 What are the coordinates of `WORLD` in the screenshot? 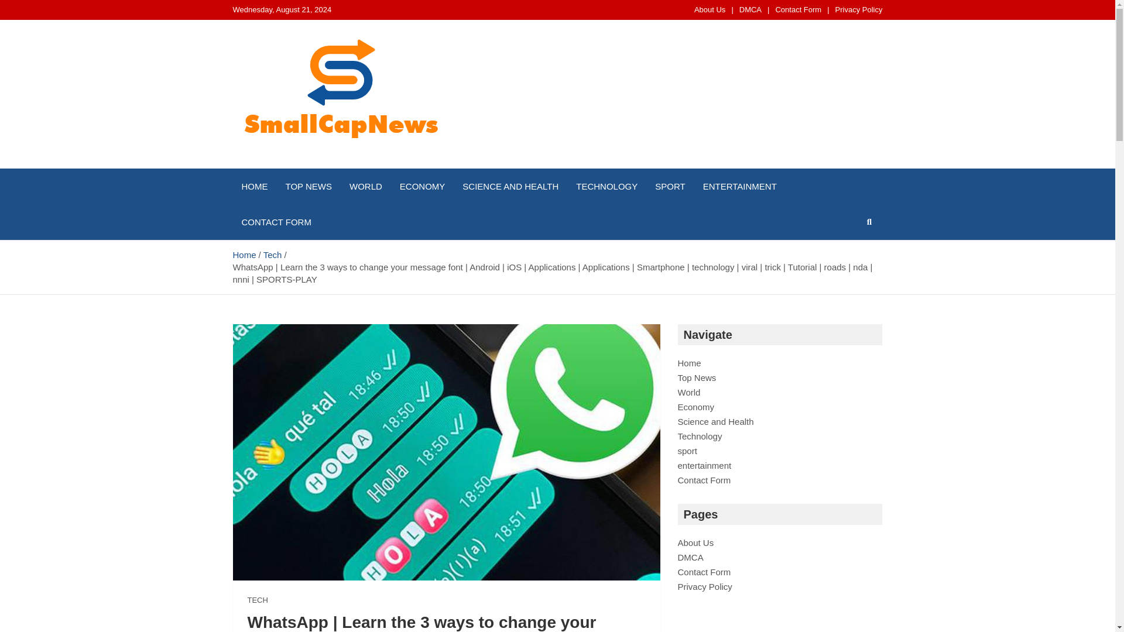 It's located at (365, 186).